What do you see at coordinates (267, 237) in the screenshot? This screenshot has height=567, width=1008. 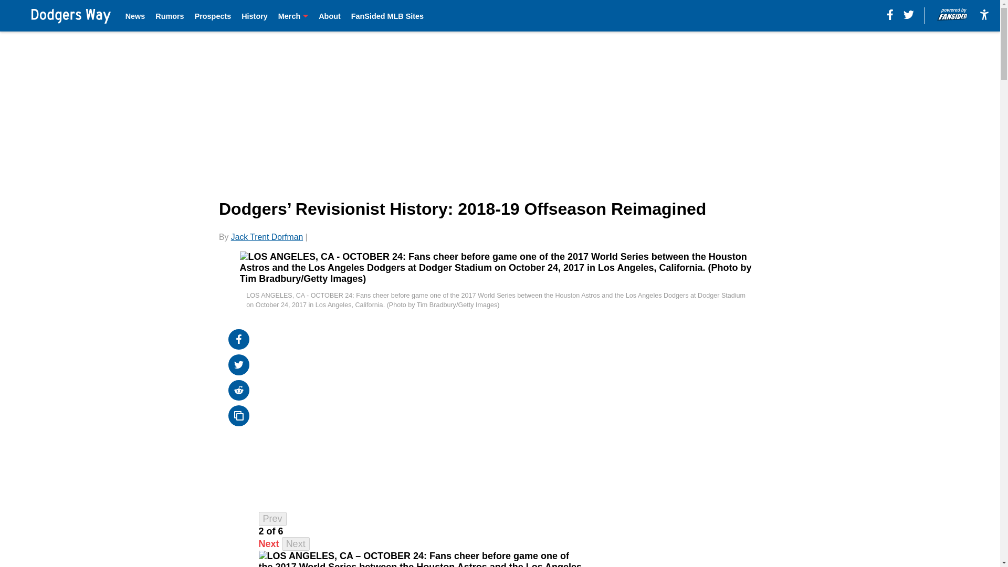 I see `Jack Trent Dorfman` at bounding box center [267, 237].